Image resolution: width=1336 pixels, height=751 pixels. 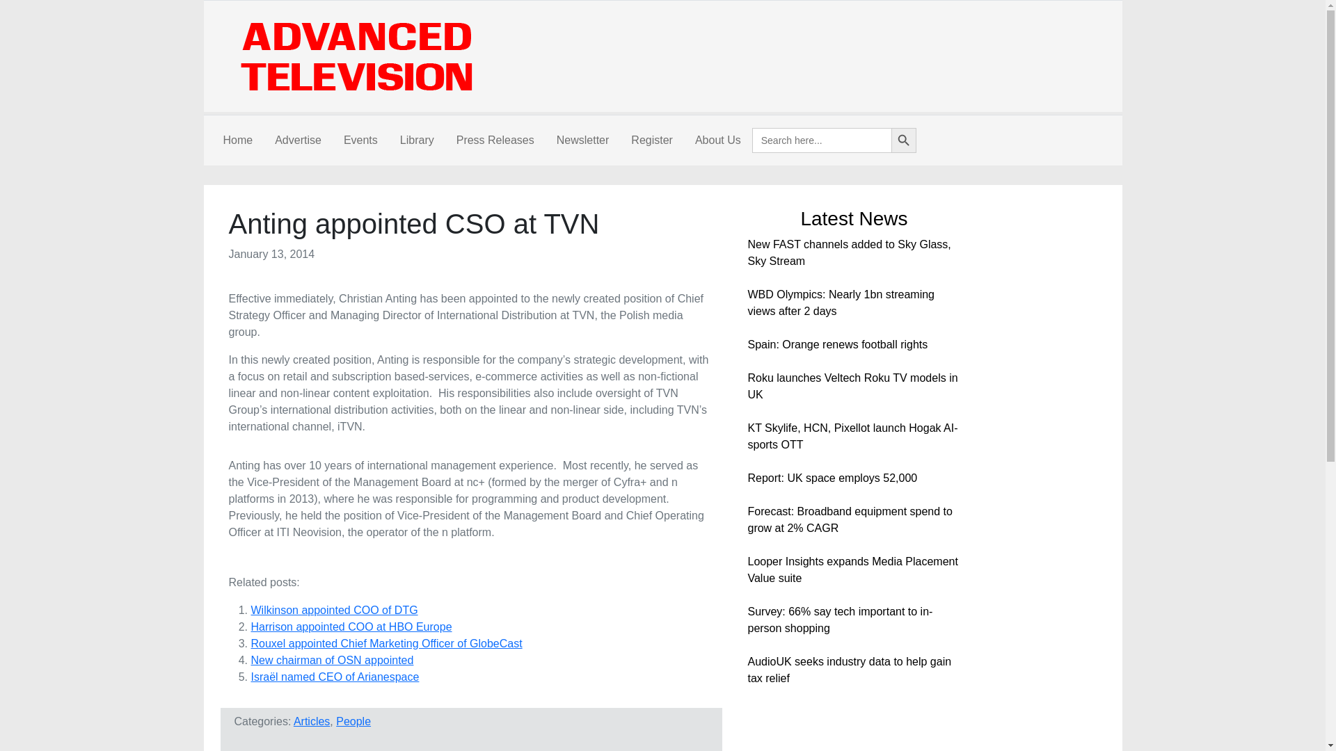 What do you see at coordinates (848, 253) in the screenshot?
I see `New FAST channels added to Sky Glass, Sky Stream` at bounding box center [848, 253].